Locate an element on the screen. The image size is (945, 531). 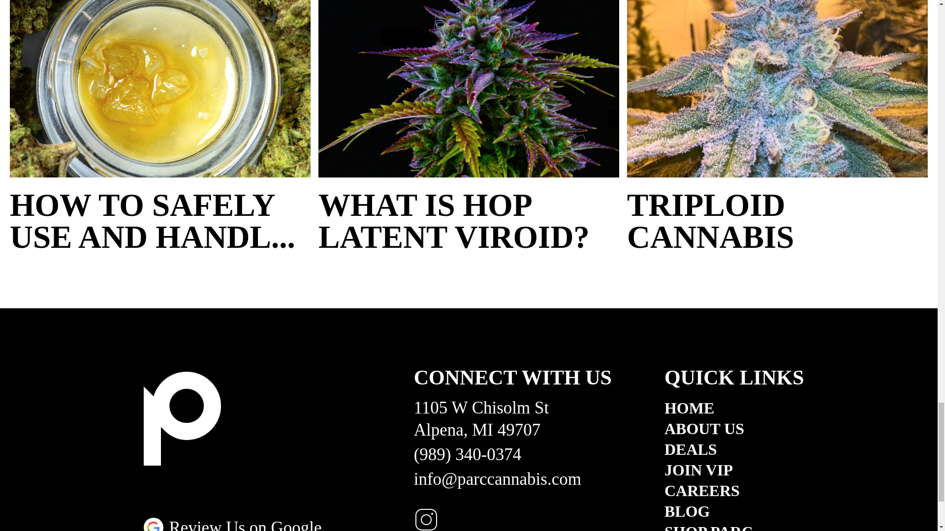
ABOUT US is located at coordinates (734, 429).